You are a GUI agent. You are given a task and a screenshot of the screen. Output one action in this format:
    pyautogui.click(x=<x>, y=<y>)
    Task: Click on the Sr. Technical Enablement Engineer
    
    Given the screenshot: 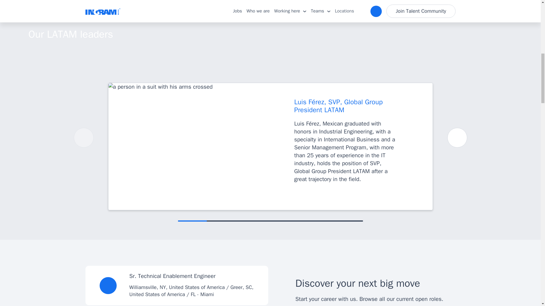 What is the action you would take?
    pyautogui.click(x=173, y=276)
    